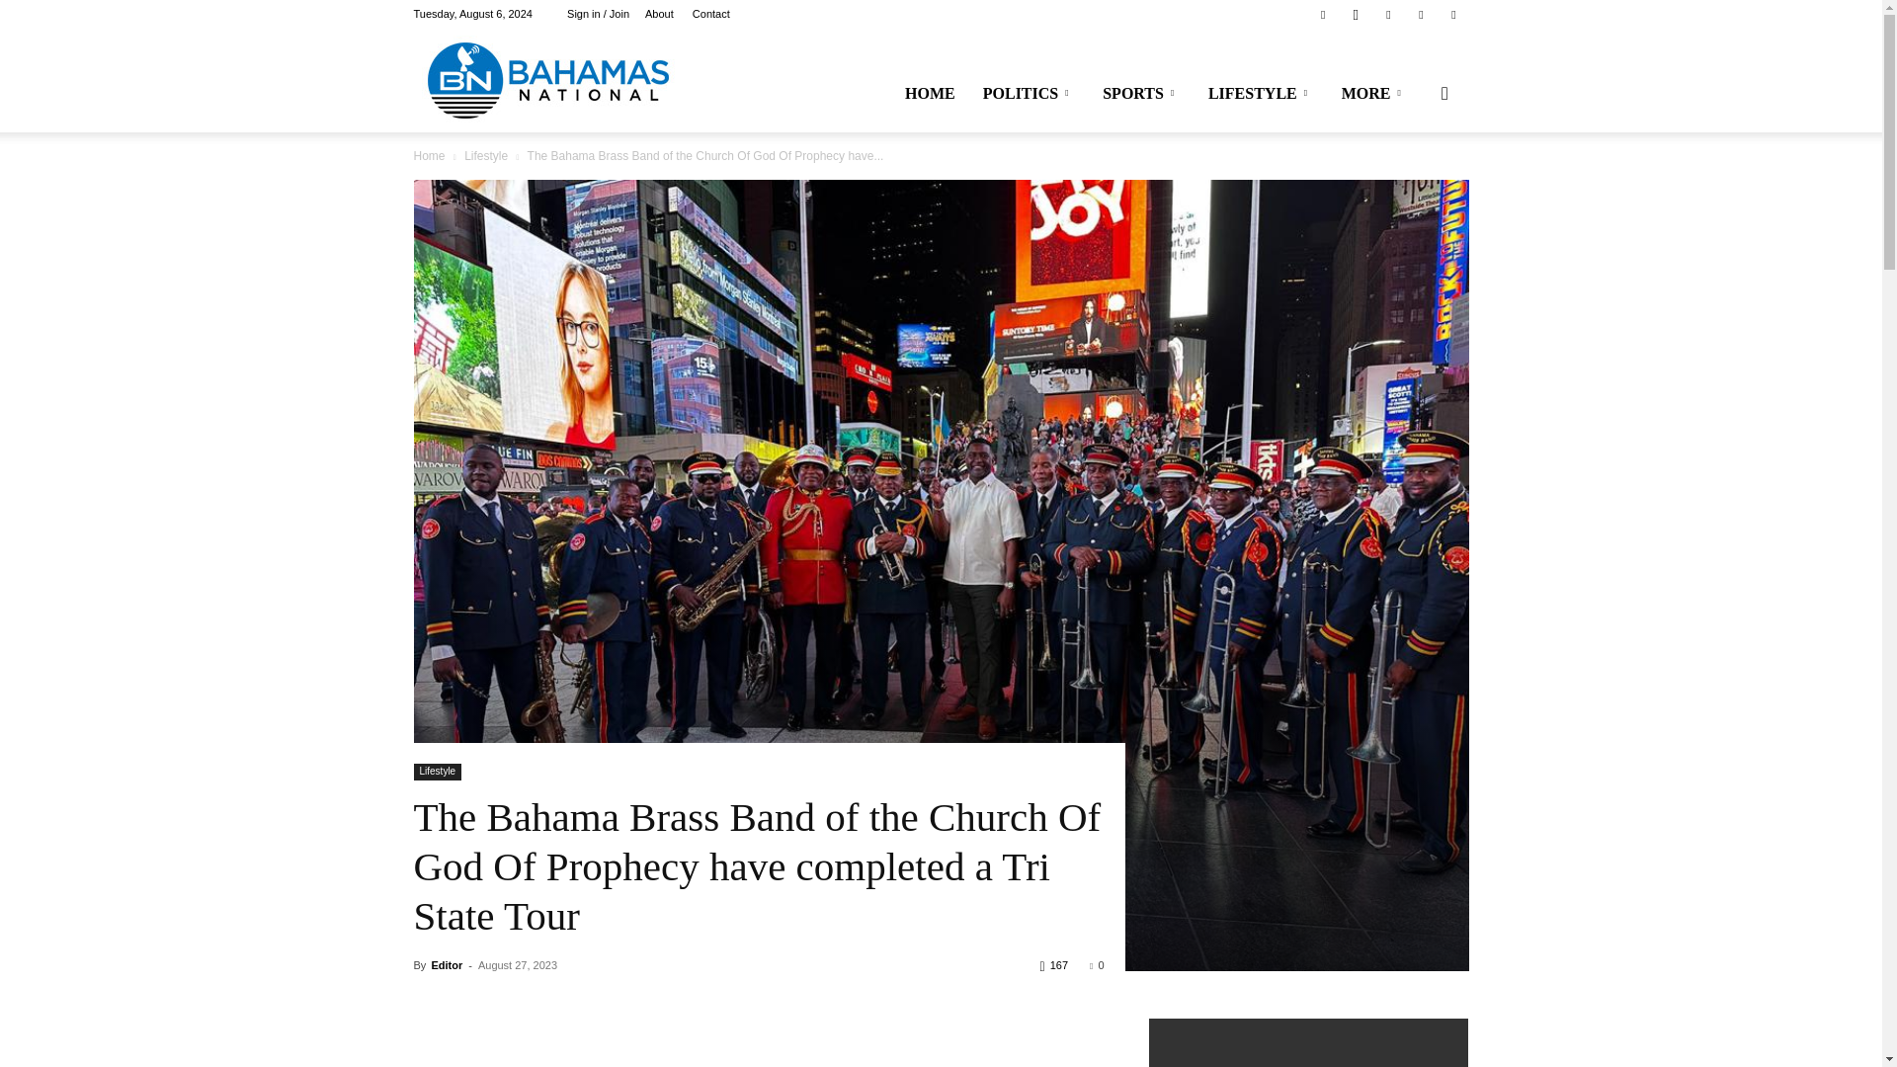 The height and width of the screenshot is (1067, 1897). I want to click on Youtube, so click(1452, 14).